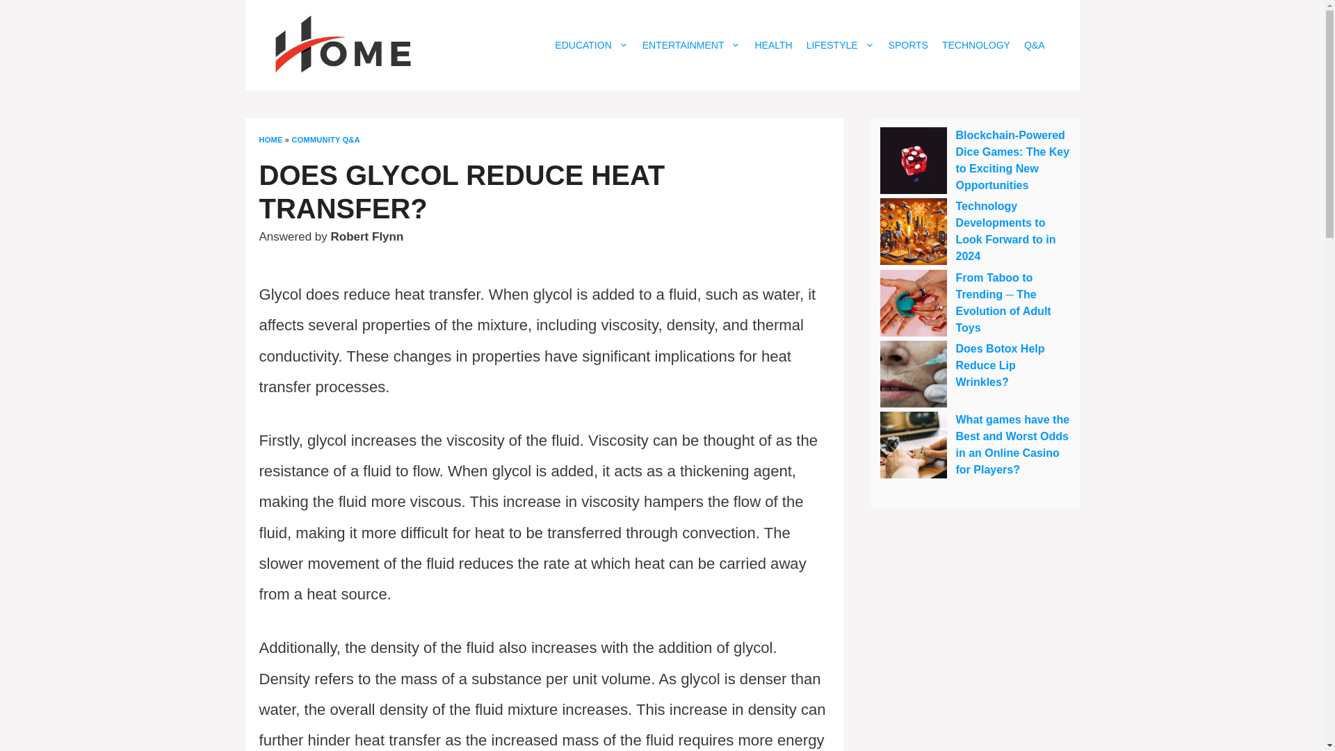 The image size is (1335, 751). I want to click on EDUCATION, so click(591, 45).